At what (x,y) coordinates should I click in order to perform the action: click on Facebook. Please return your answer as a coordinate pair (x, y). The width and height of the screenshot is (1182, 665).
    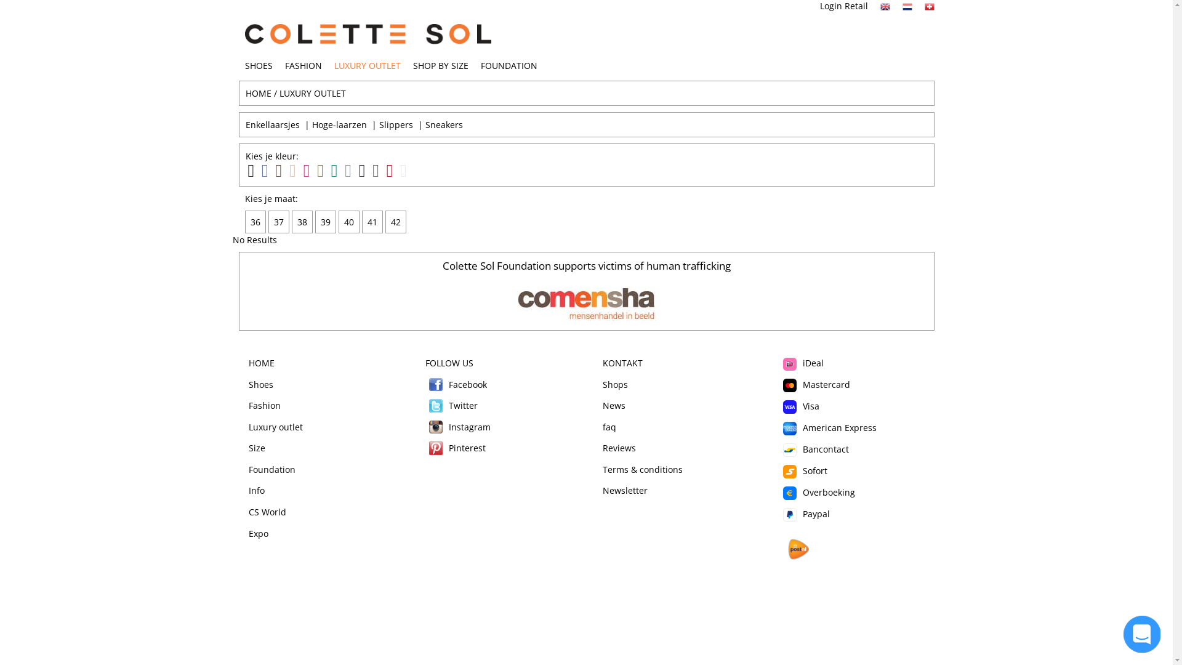
    Looking at the image, I should click on (436, 385).